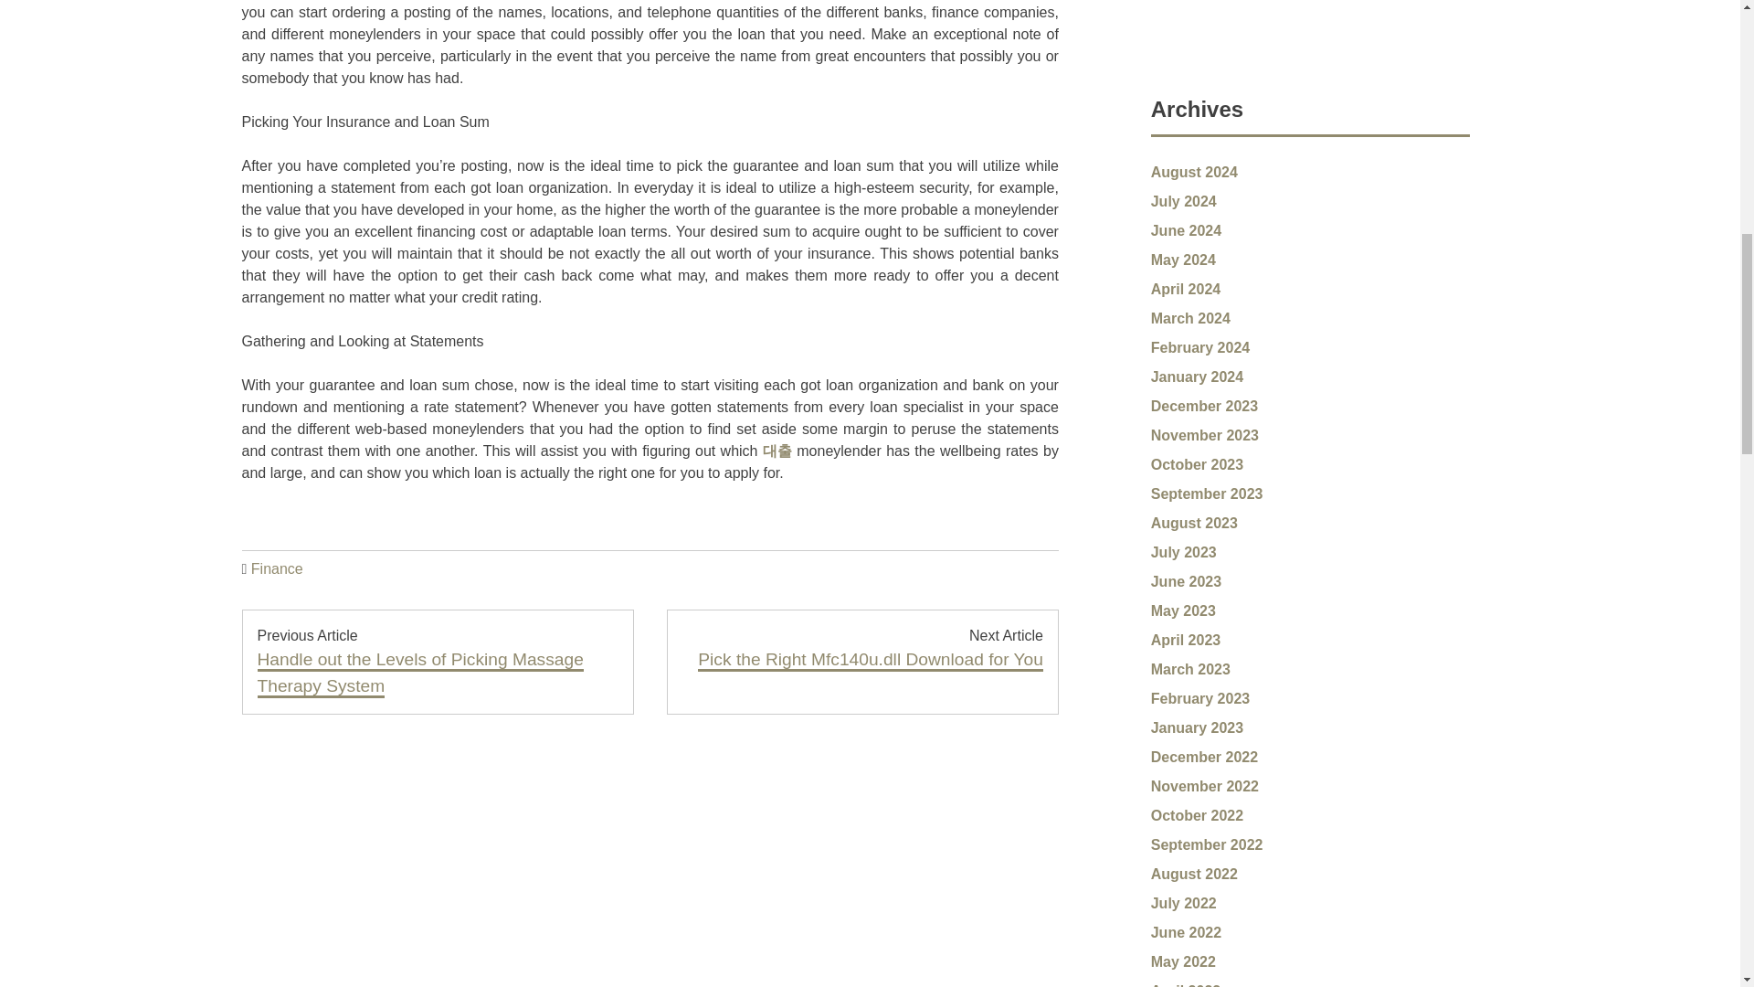  Describe the element at coordinates (1190, 669) in the screenshot. I see `March 2023` at that location.